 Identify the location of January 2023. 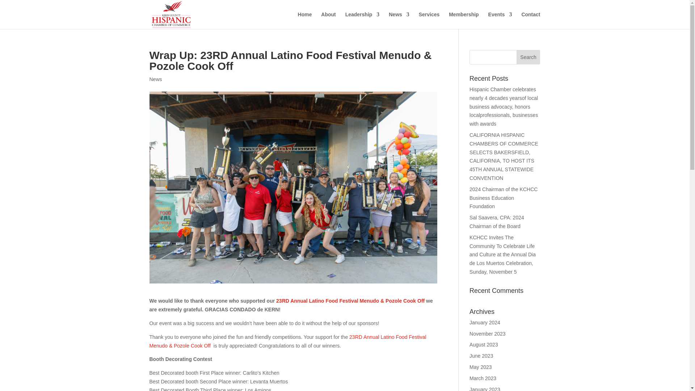
(485, 389).